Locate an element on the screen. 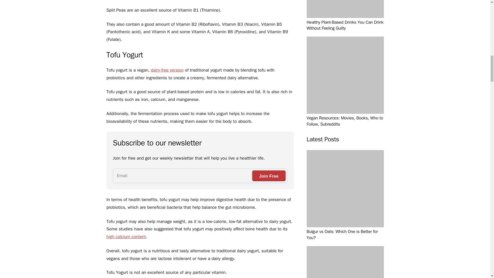 This screenshot has width=494, height=278. dairy-free version is located at coordinates (167, 70).